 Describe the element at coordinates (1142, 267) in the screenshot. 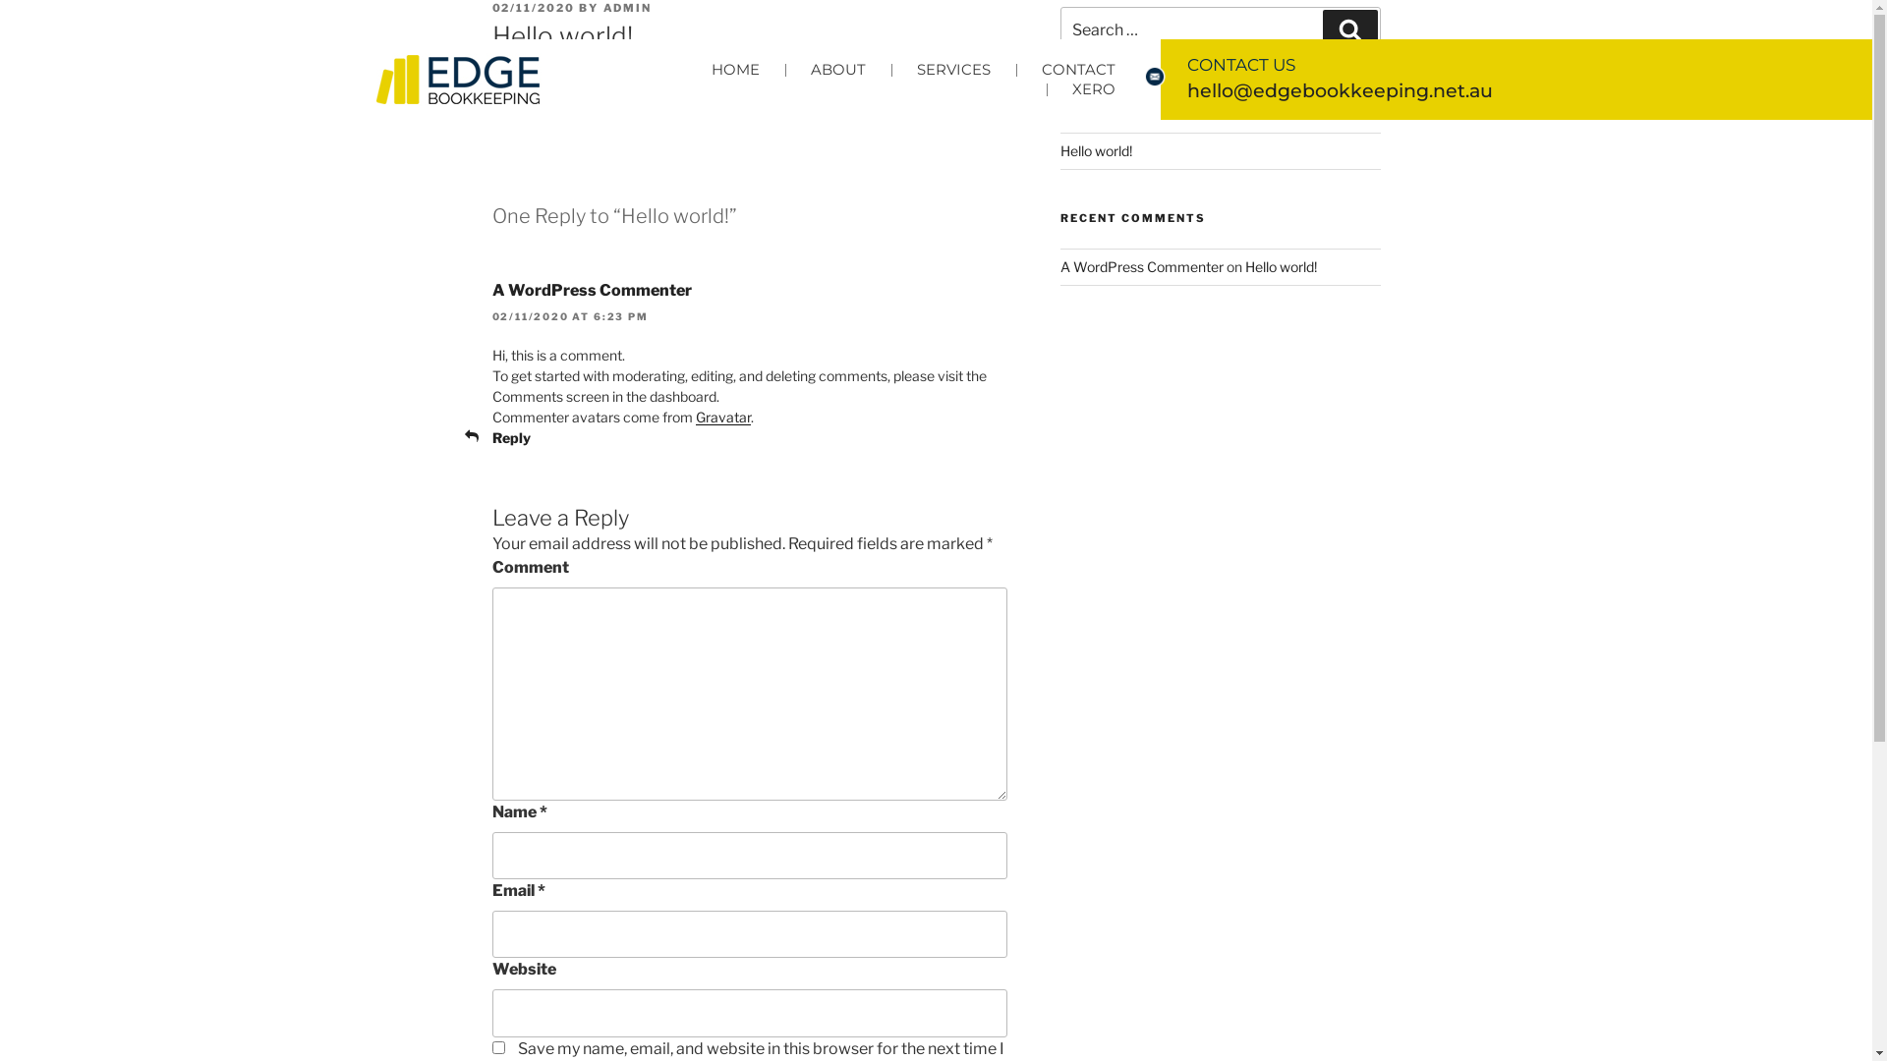

I see `A WordPress Commenter` at that location.